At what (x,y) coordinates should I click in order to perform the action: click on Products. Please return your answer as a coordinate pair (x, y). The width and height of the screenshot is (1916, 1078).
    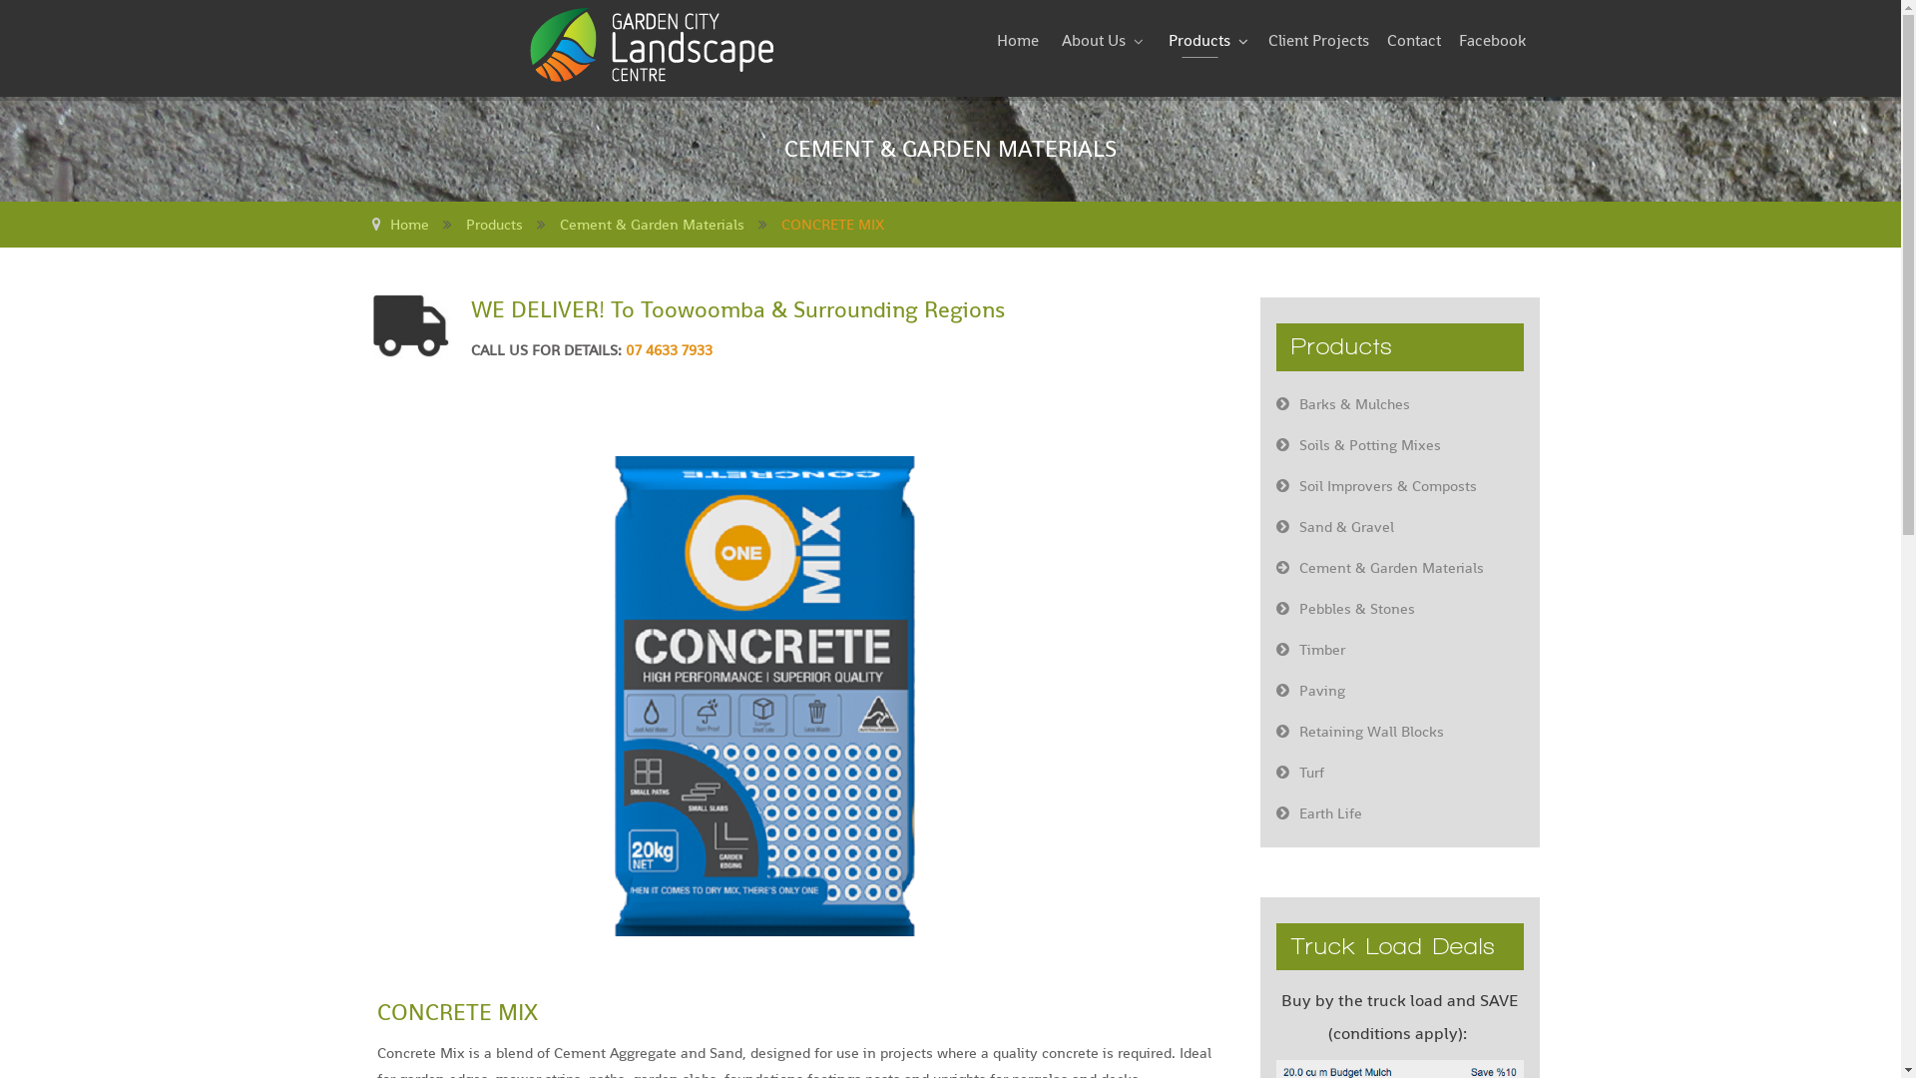
    Looking at the image, I should click on (1207, 41).